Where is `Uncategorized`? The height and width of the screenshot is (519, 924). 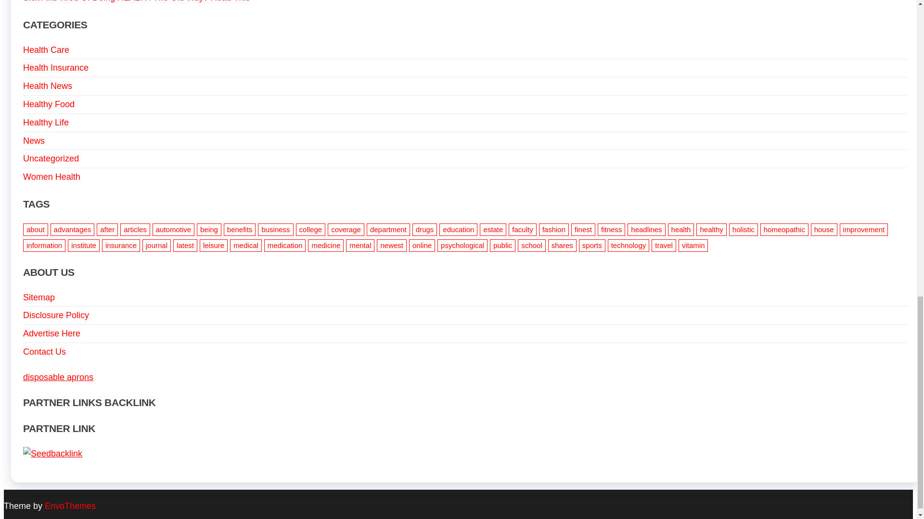
Uncategorized is located at coordinates (51, 159).